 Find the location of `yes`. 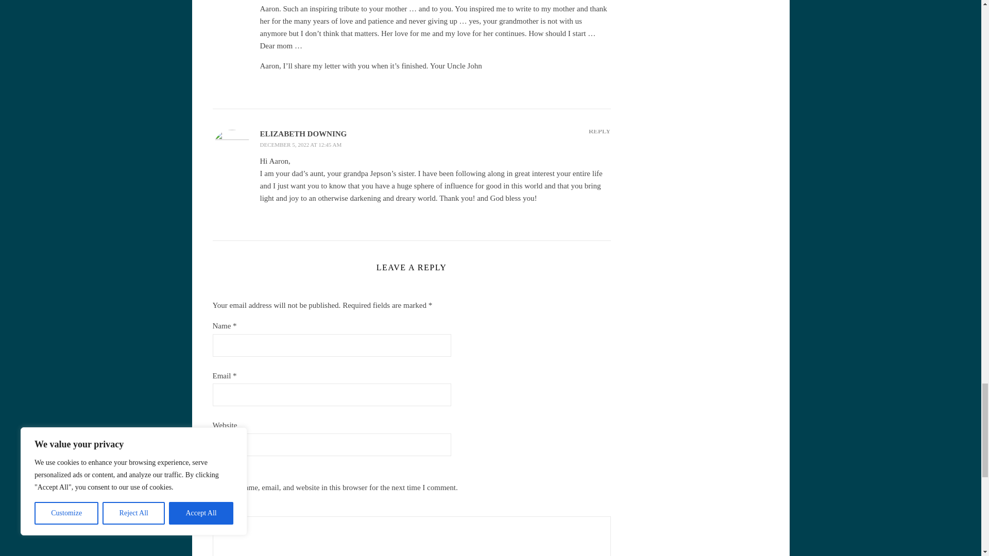

yes is located at coordinates (215, 474).